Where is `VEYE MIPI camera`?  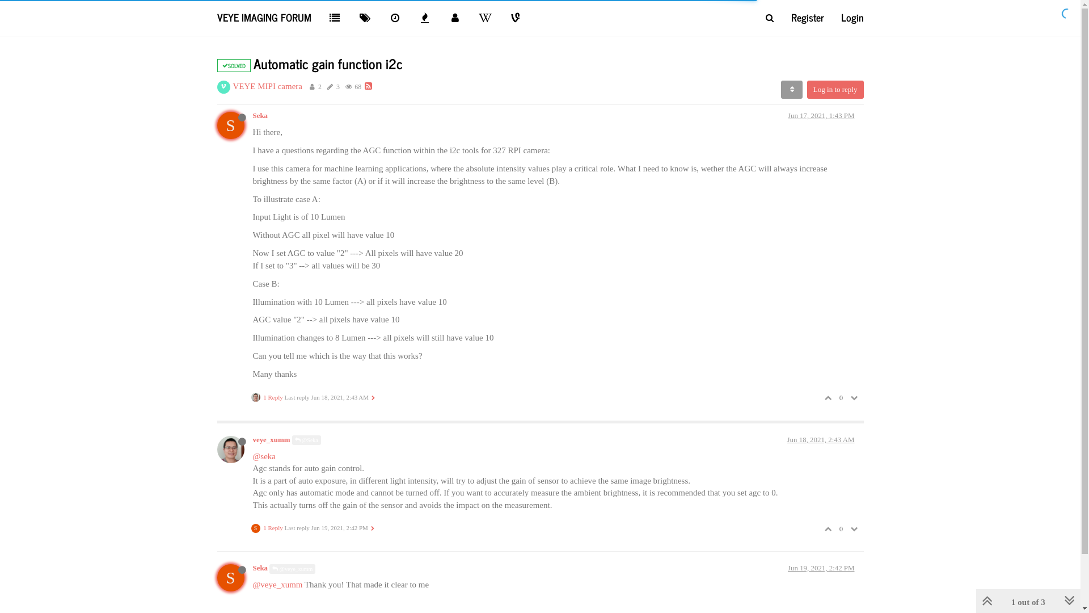 VEYE MIPI camera is located at coordinates (267, 86).